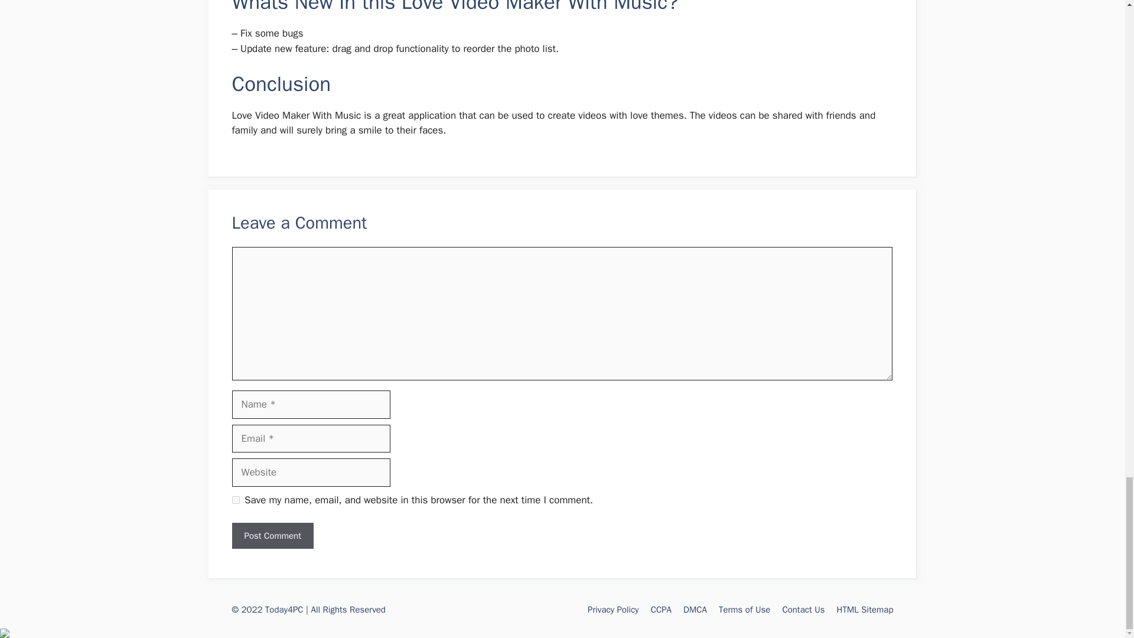  What do you see at coordinates (695, 610) in the screenshot?
I see `DMCA` at bounding box center [695, 610].